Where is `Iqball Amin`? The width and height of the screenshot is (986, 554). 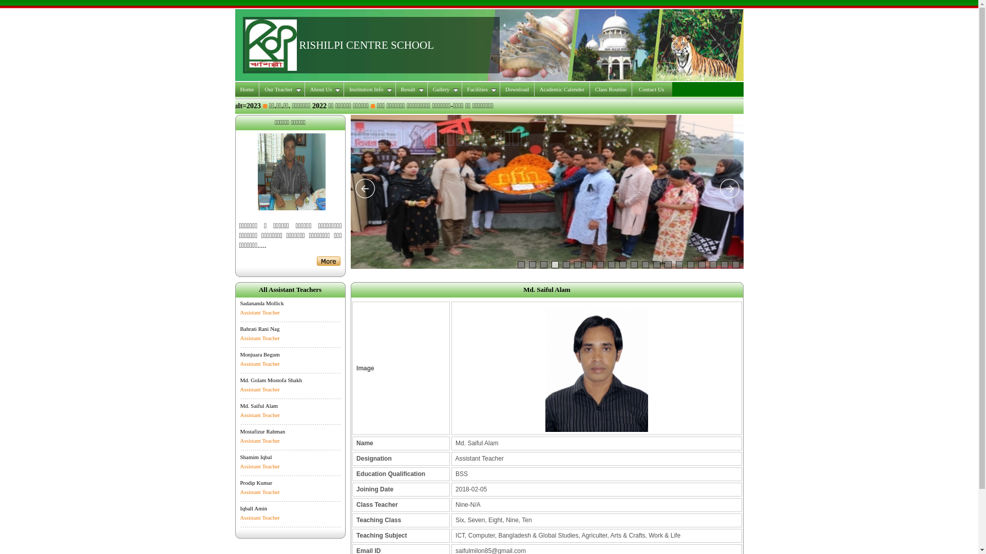 Iqball Amin is located at coordinates (254, 508).